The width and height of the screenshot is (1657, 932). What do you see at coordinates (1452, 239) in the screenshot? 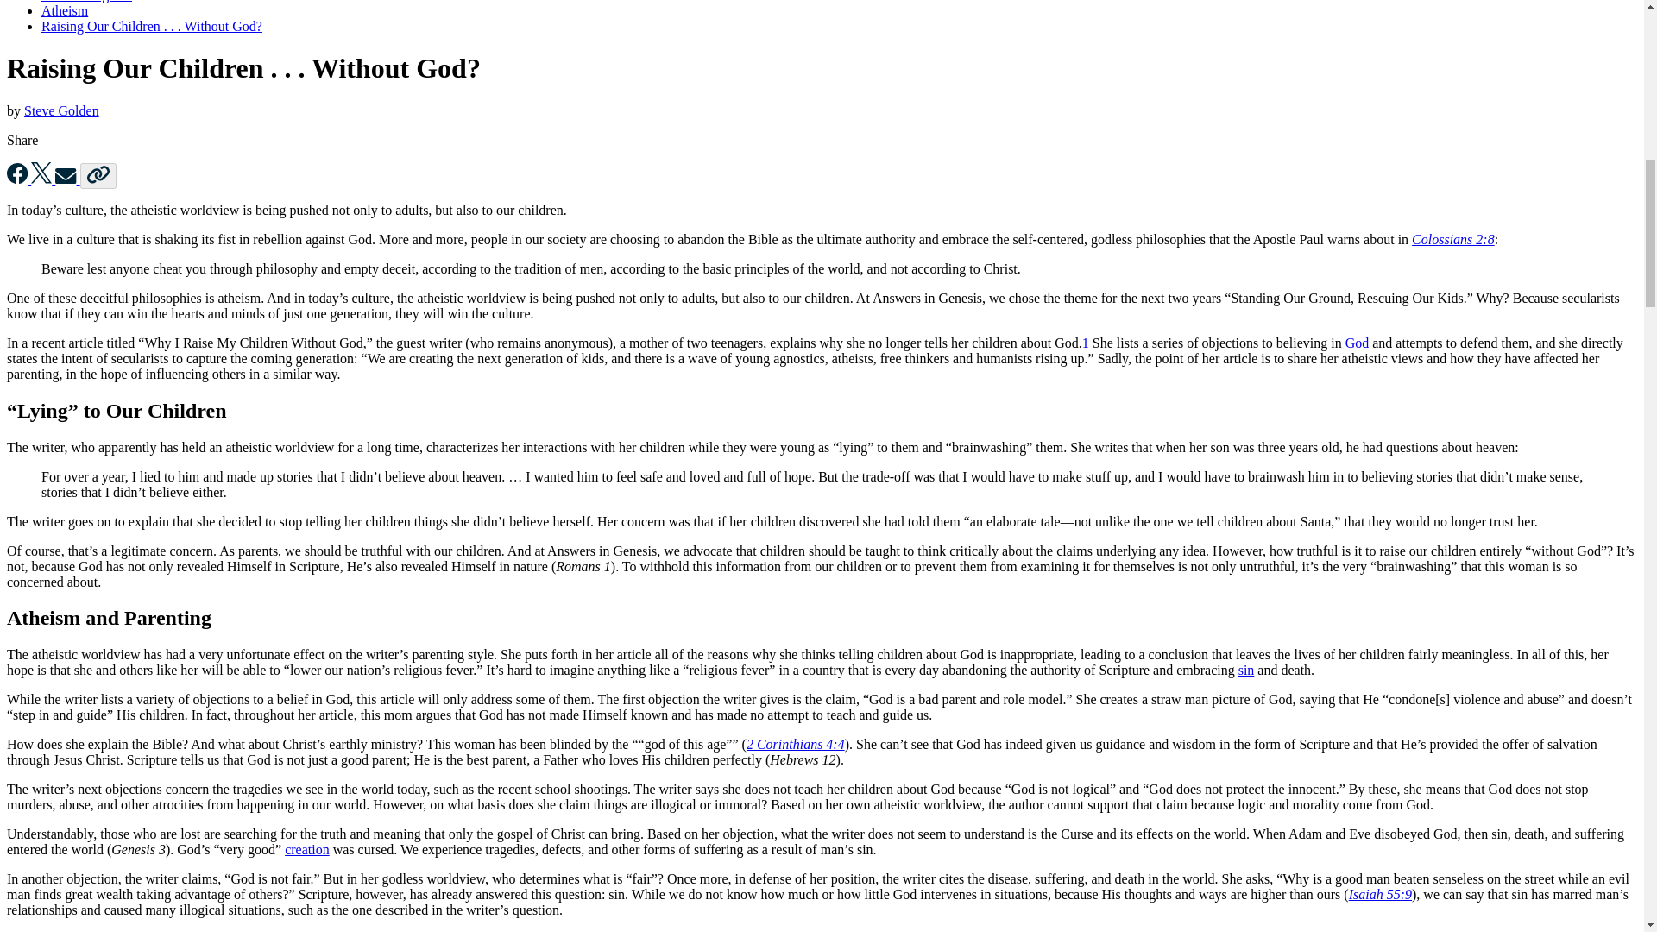
I see `Colossians 2:8` at bounding box center [1452, 239].